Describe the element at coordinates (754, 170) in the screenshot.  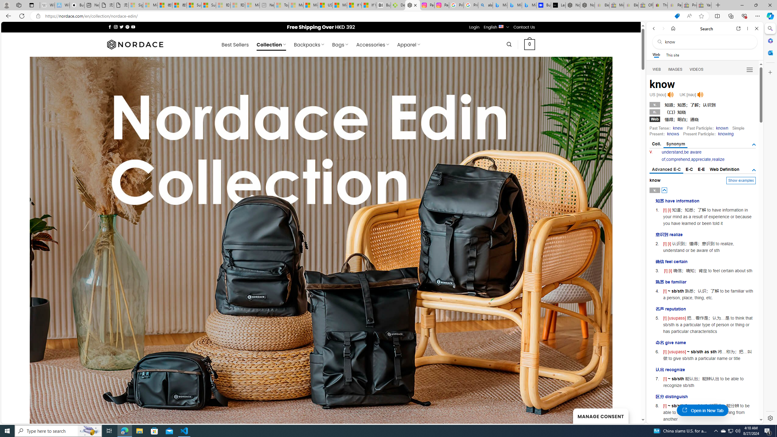
I see `AutomationID: tgdef` at that location.